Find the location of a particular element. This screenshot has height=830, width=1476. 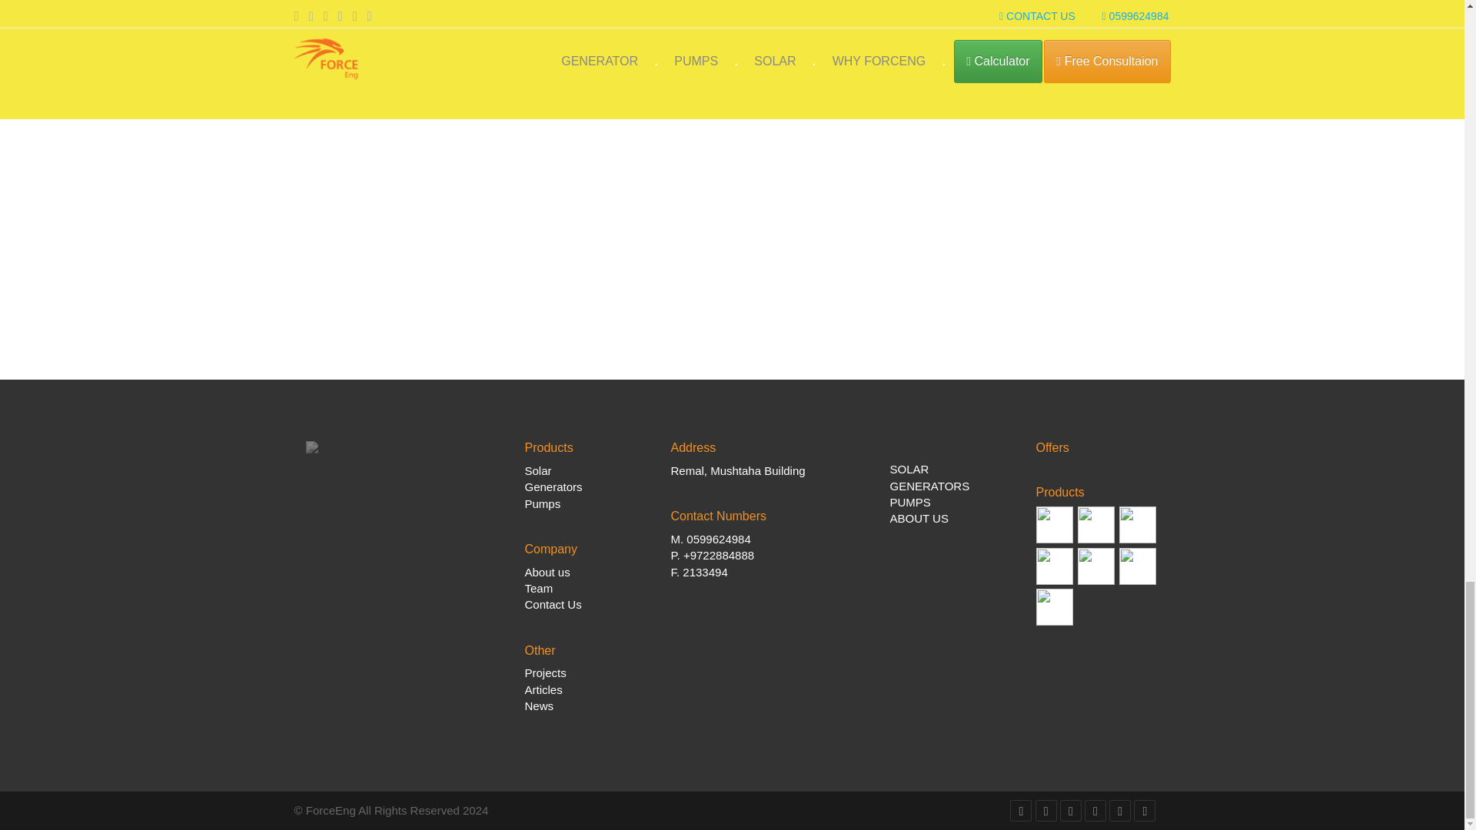

Normal Inverter is located at coordinates (1095, 524).